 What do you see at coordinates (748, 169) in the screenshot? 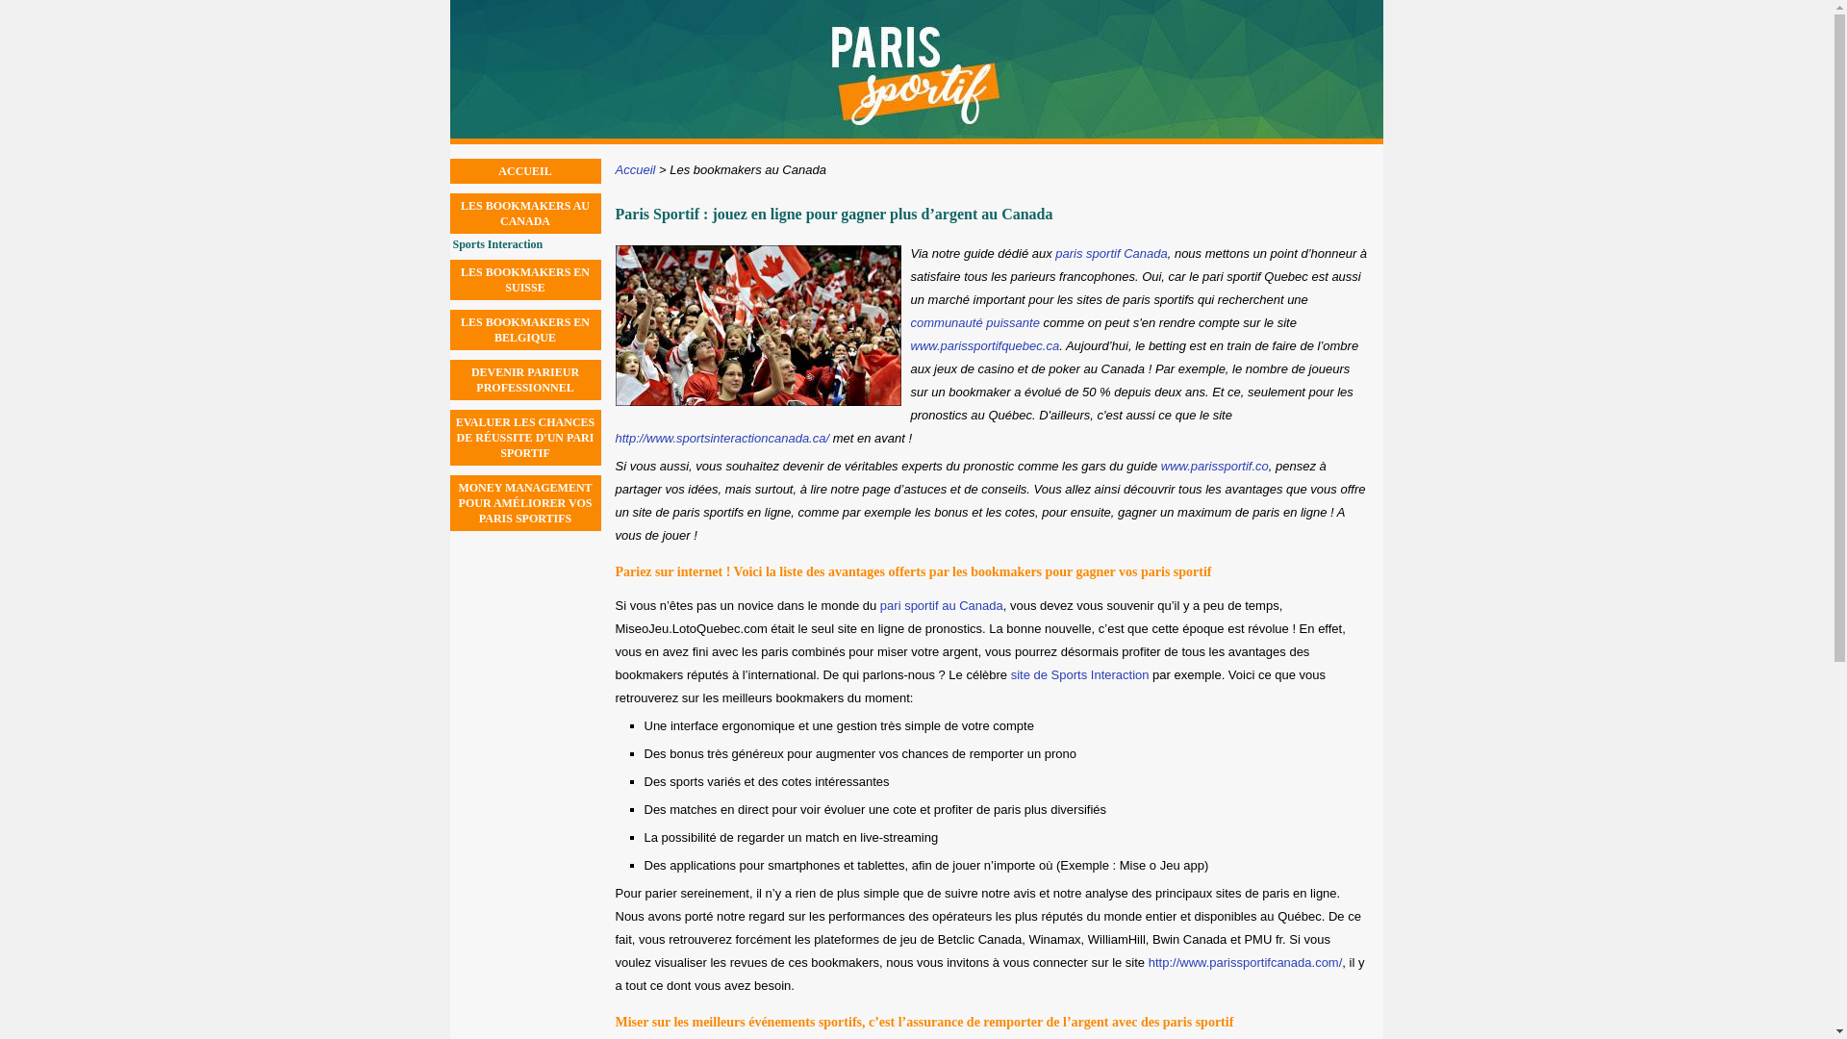
I see `Les bookmakers au Canada` at bounding box center [748, 169].